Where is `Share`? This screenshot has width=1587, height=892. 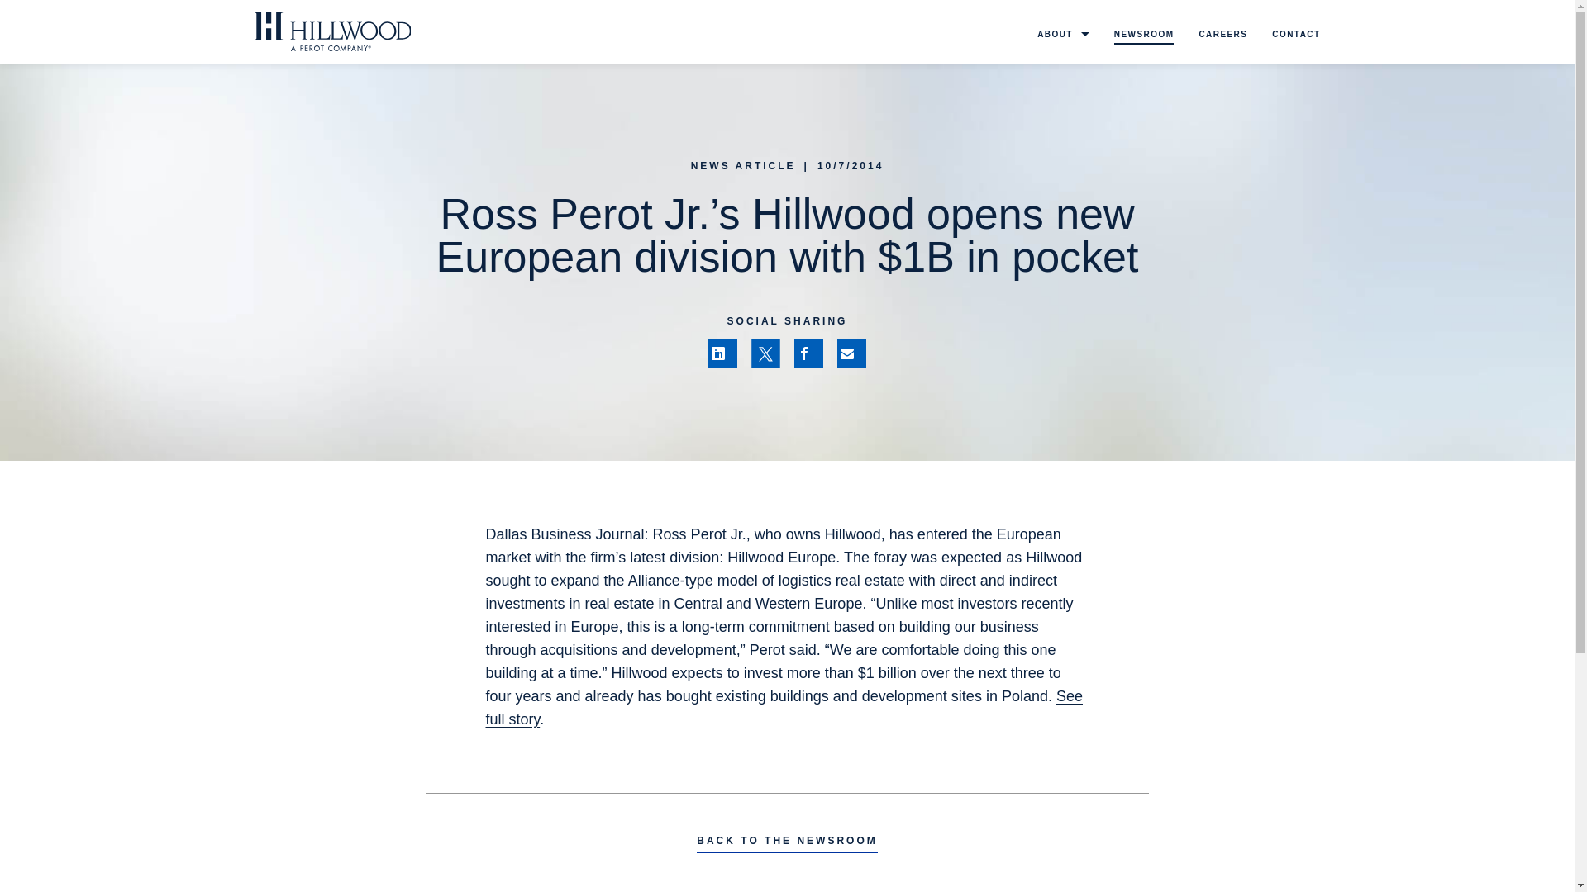 Share is located at coordinates (808, 353).